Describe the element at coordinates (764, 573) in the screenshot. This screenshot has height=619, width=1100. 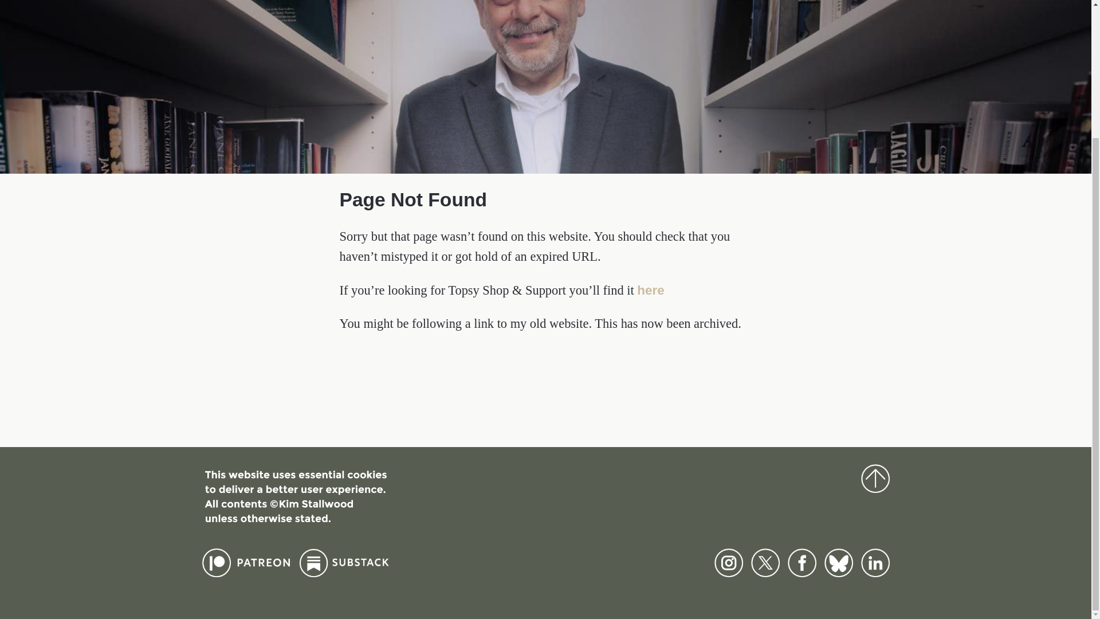
I see `Twitter` at that location.